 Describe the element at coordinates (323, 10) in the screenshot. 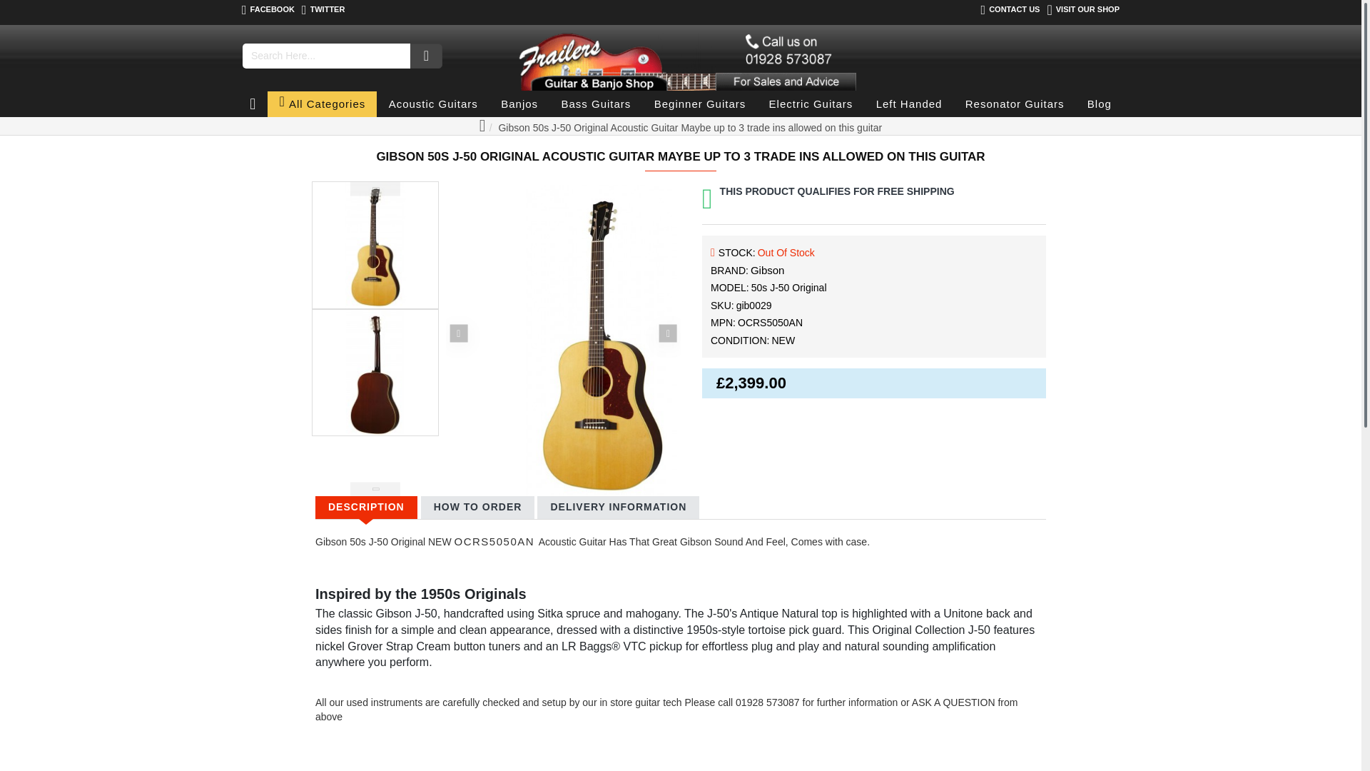

I see `TWITTER` at that location.